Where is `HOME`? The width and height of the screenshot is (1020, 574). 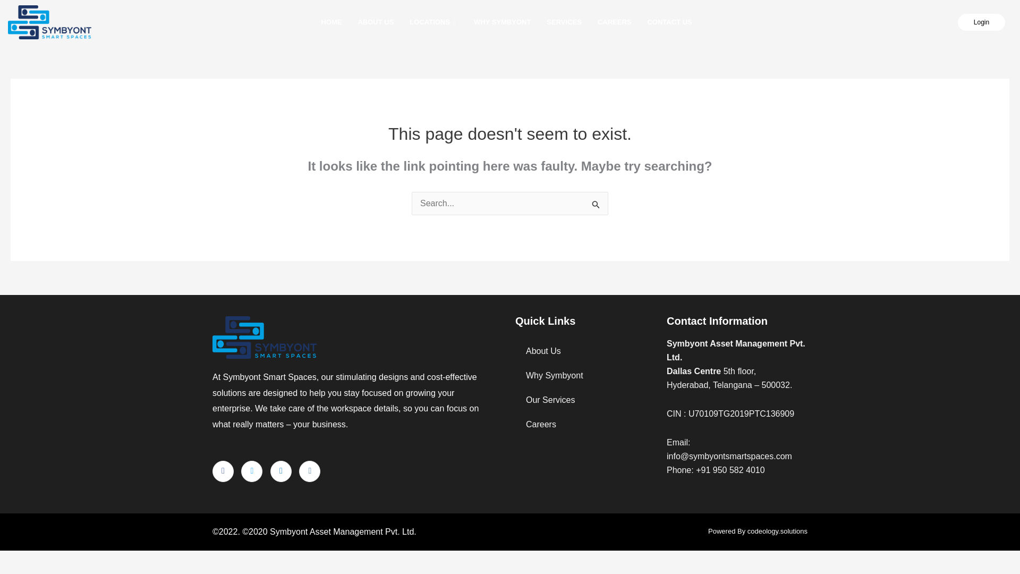
HOME is located at coordinates (331, 22).